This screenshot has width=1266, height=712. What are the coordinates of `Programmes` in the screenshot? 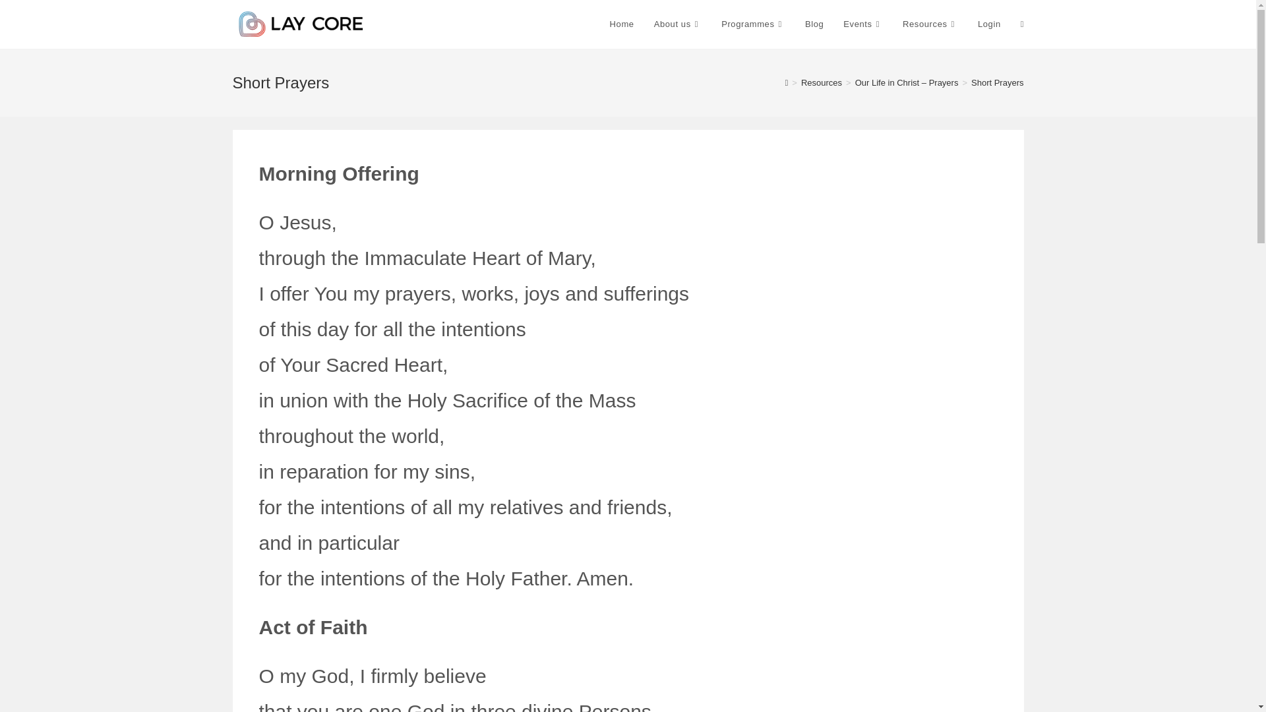 It's located at (753, 24).